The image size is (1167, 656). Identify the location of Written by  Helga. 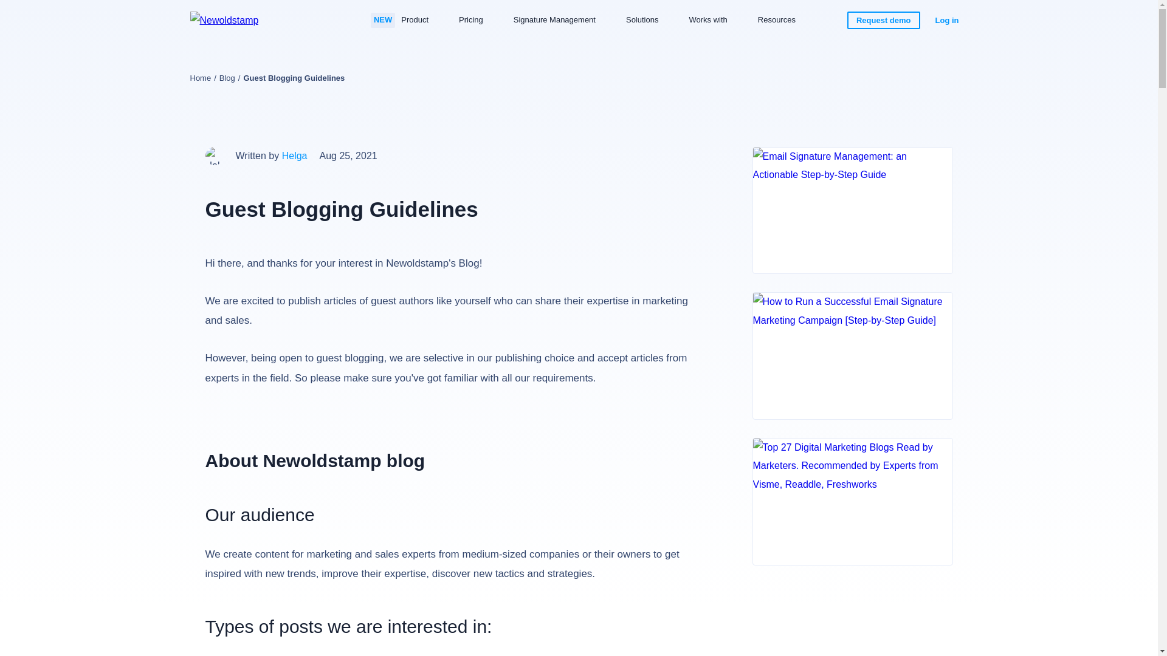
(295, 155).